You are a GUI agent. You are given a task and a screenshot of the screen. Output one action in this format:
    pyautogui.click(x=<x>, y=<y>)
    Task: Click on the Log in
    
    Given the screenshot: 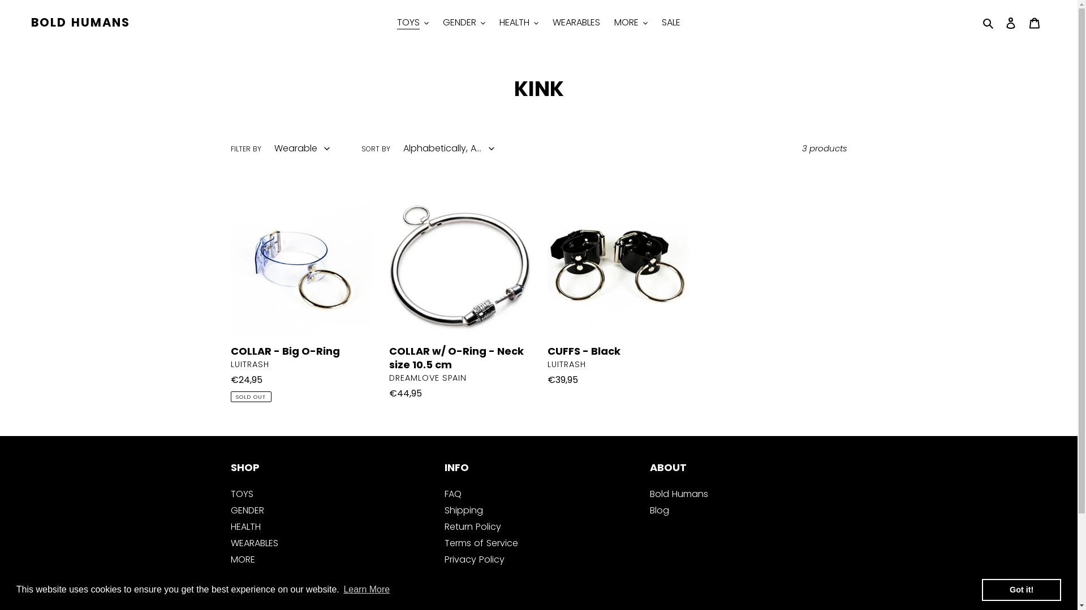 What is the action you would take?
    pyautogui.click(x=1011, y=23)
    